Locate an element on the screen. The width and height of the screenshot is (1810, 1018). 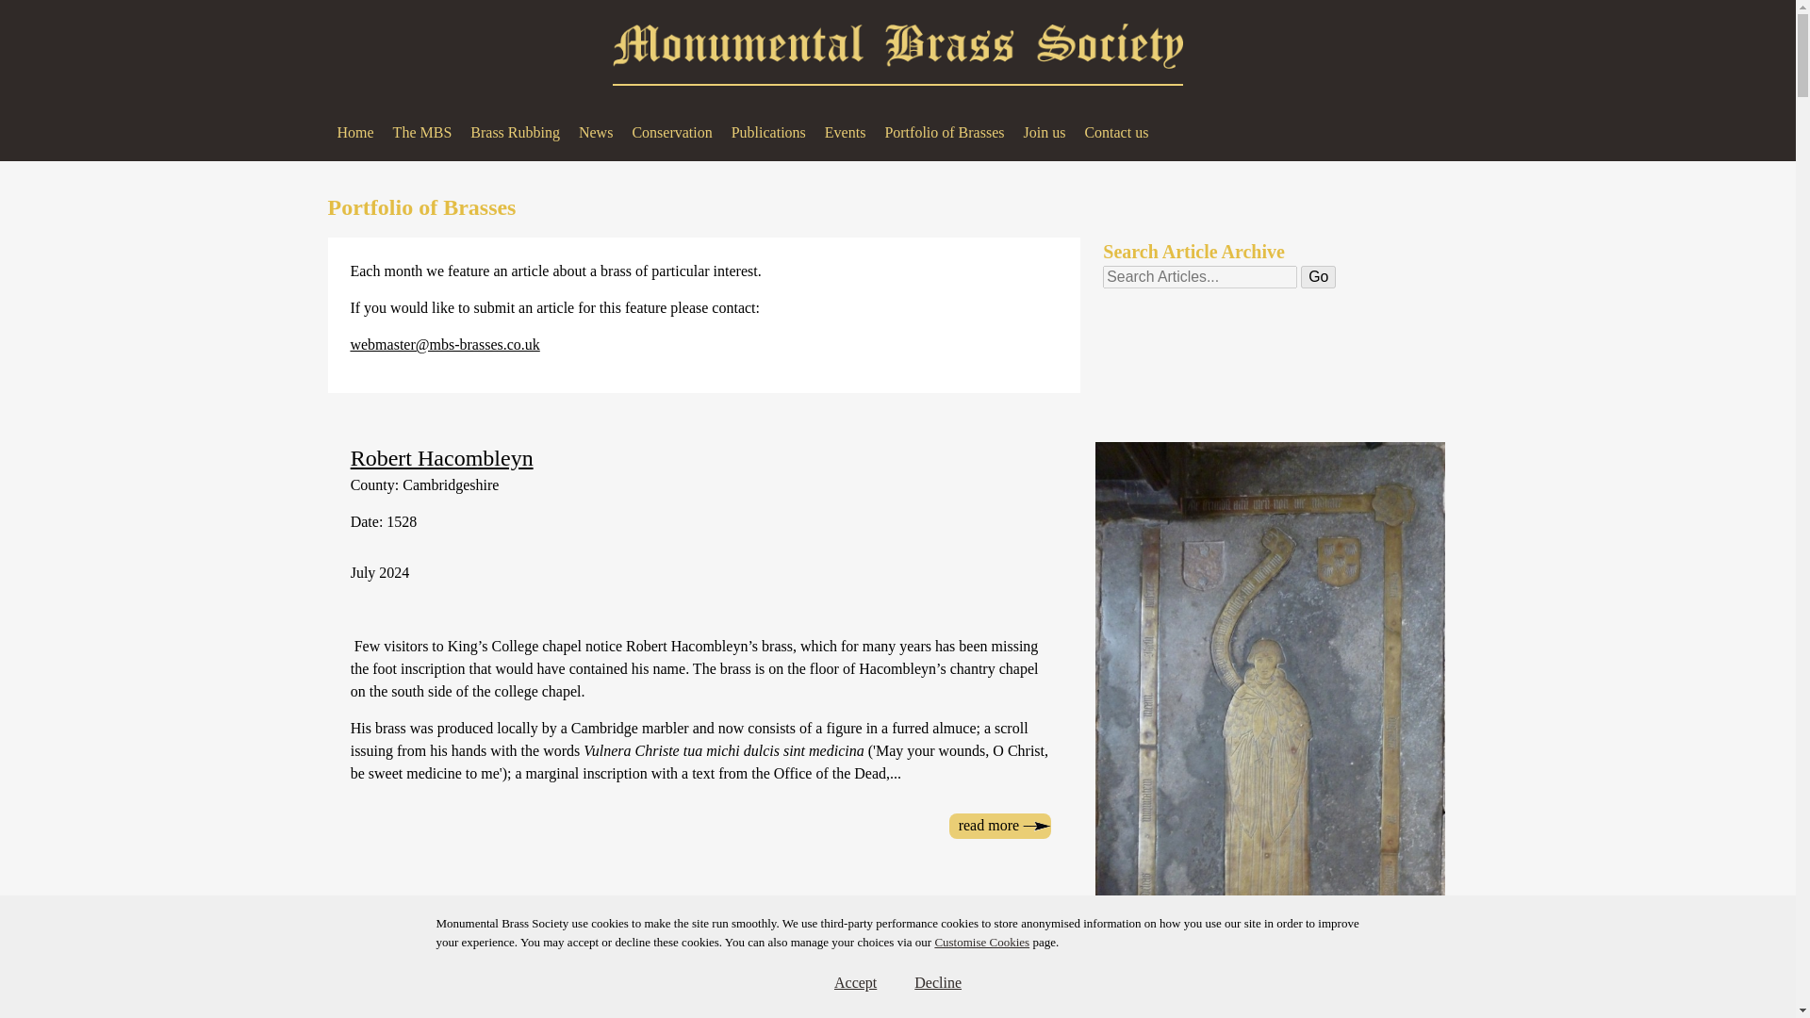
News is located at coordinates (596, 132).